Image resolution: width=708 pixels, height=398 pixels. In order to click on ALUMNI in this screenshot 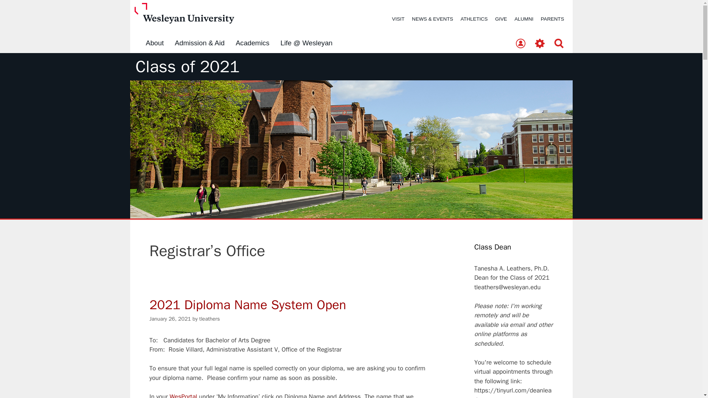, I will do `click(524, 19)`.